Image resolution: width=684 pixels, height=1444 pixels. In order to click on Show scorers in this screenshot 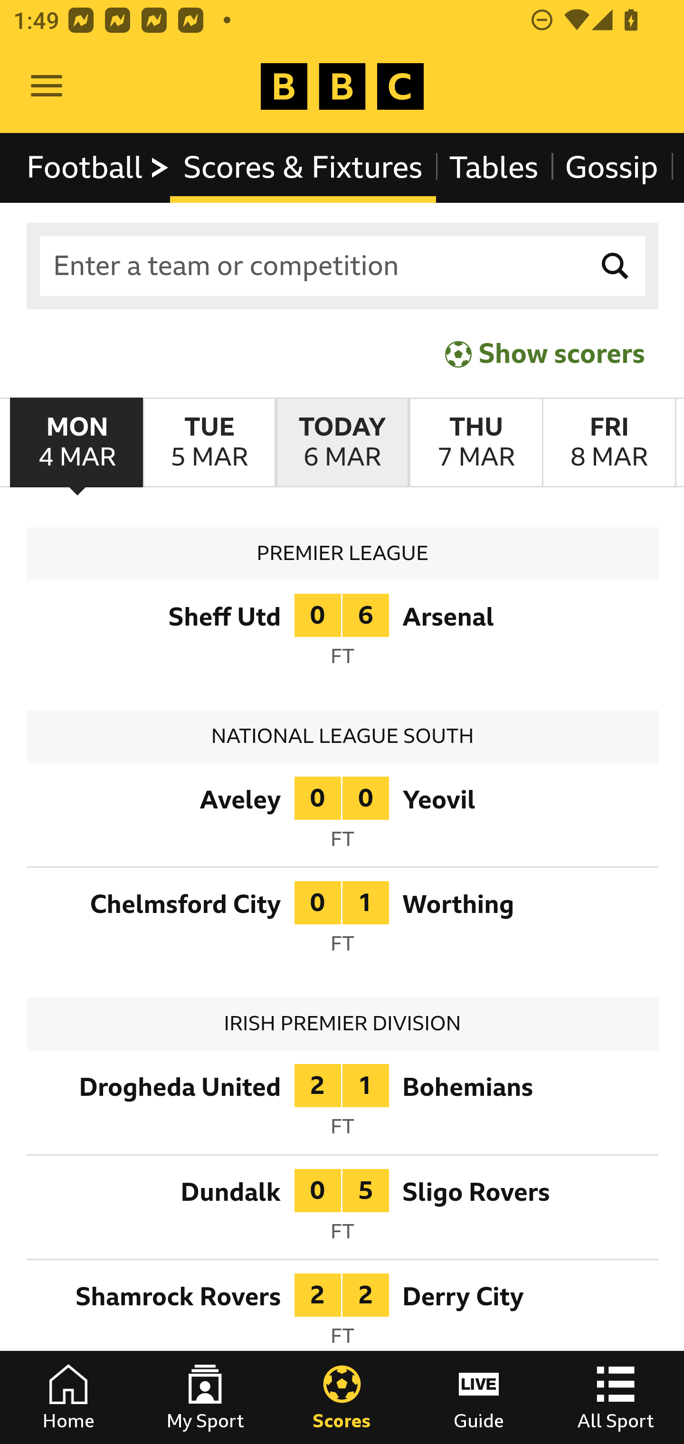, I will do `click(545, 353)`.